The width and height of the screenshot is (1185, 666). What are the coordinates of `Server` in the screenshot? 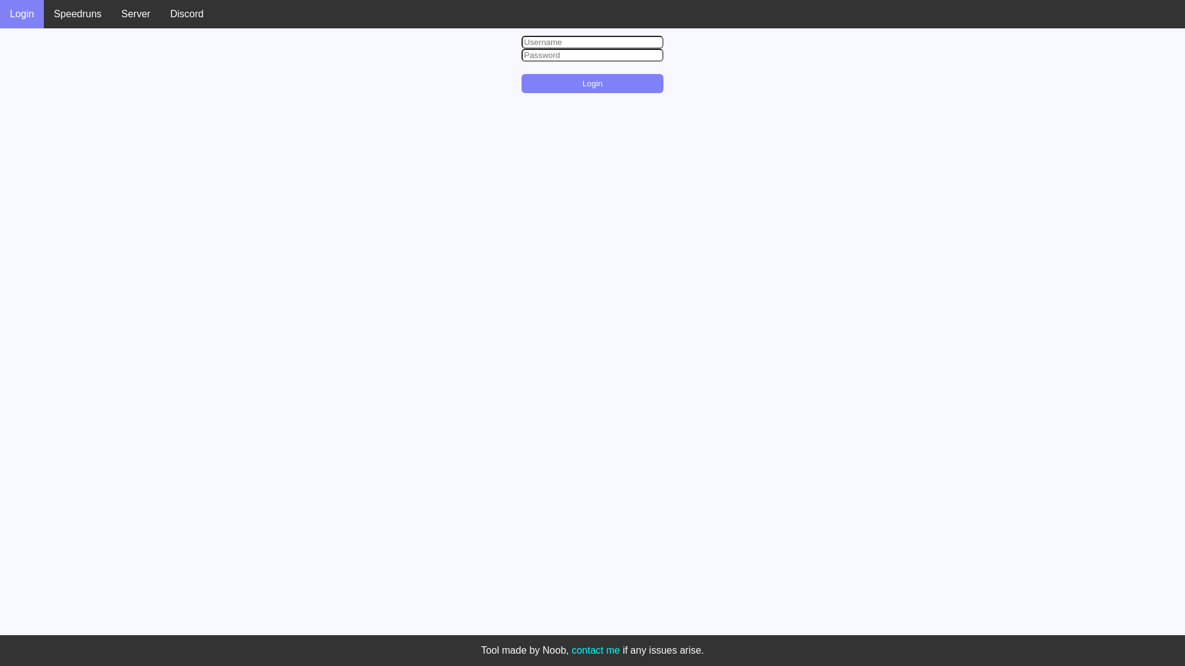 It's located at (136, 14).